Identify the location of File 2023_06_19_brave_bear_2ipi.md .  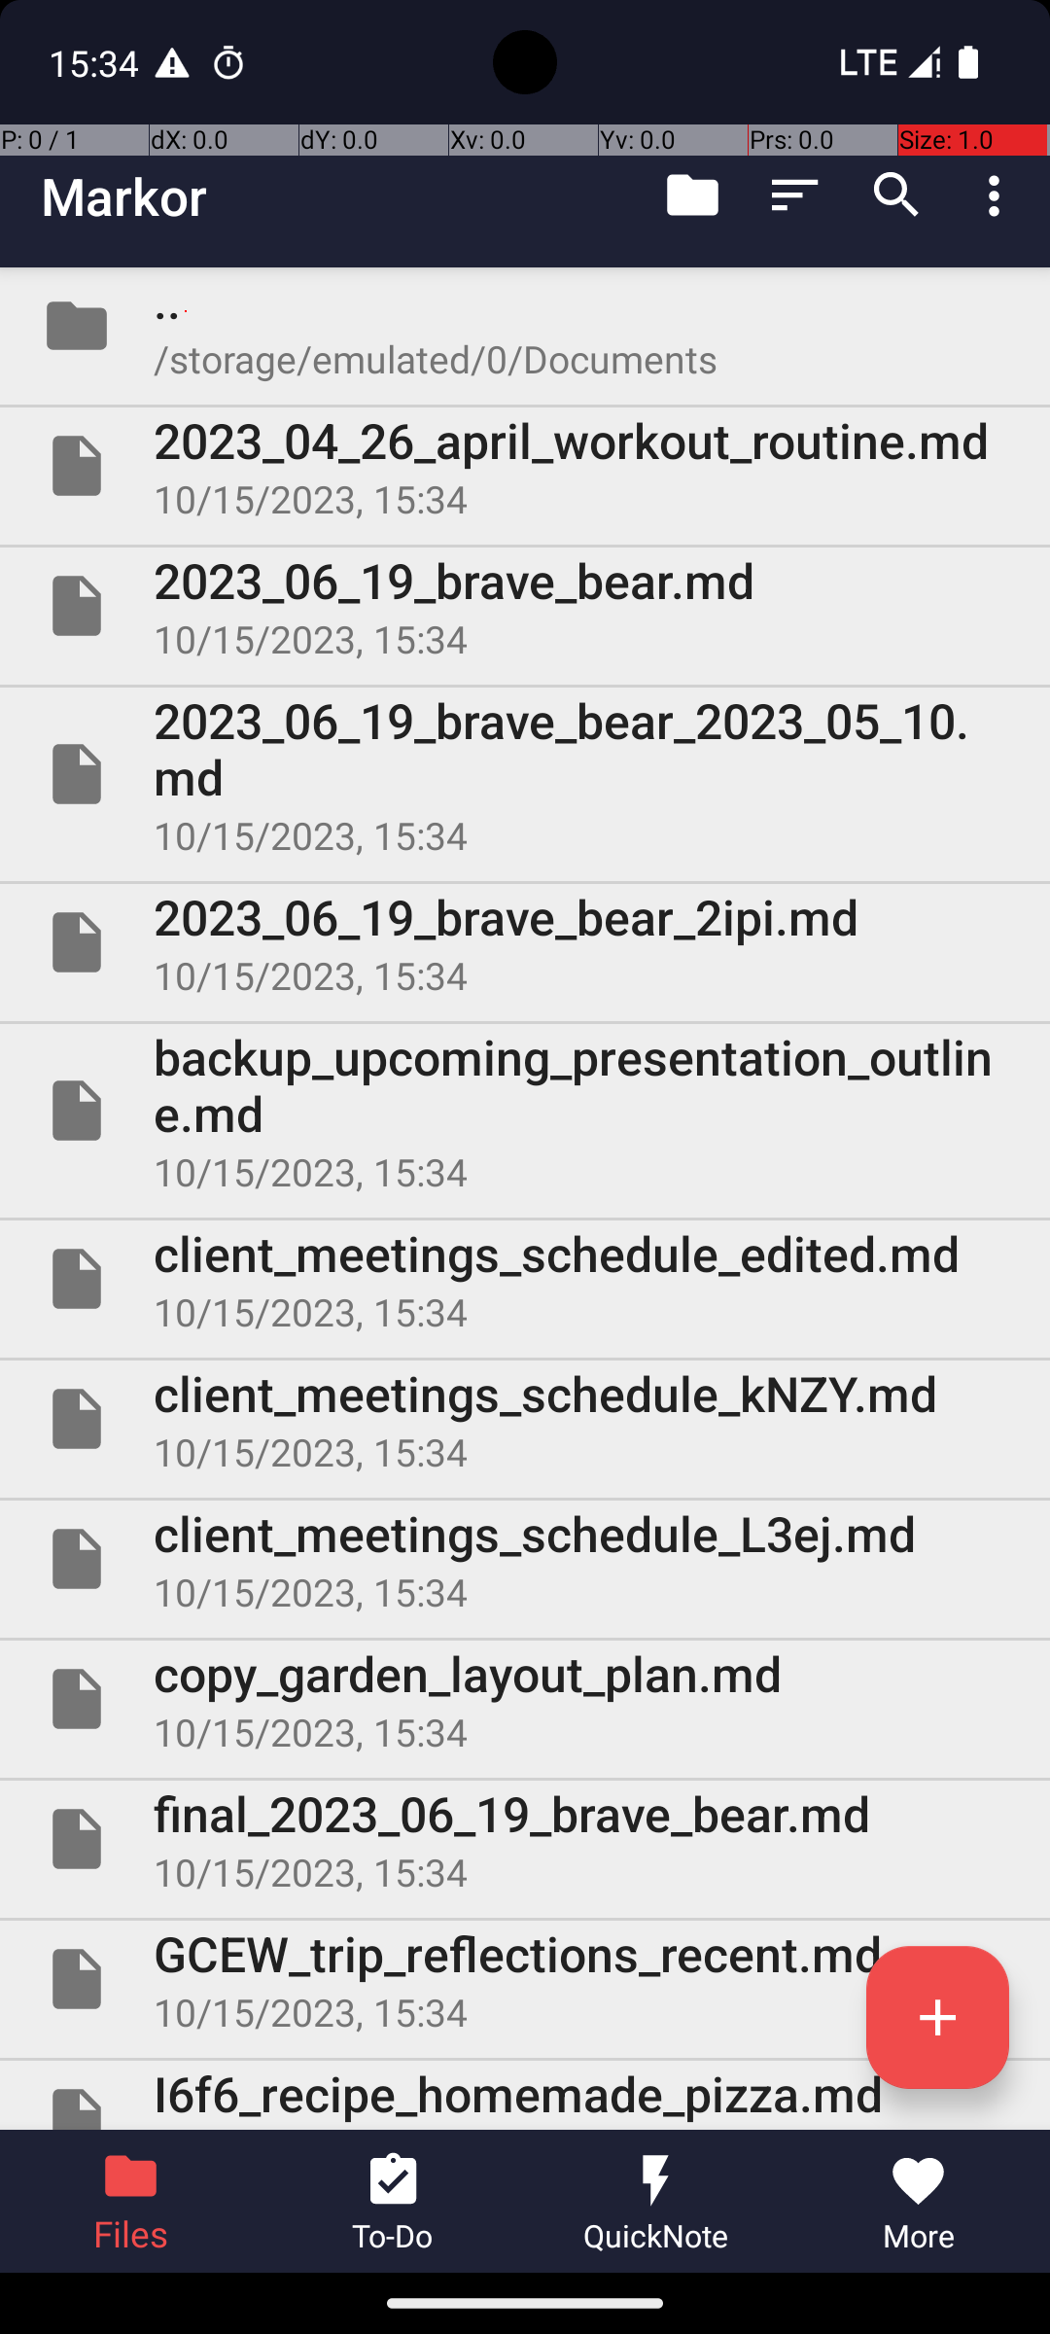
(525, 941).